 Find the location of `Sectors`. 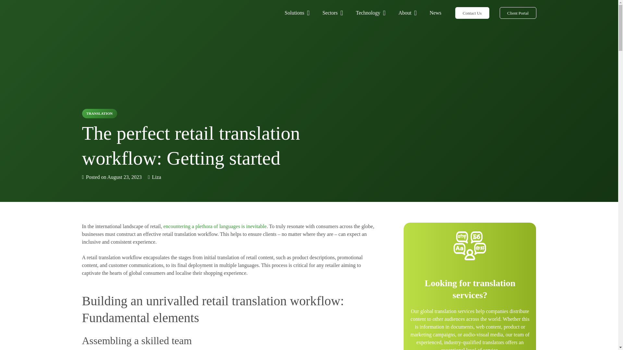

Sectors is located at coordinates (333, 13).